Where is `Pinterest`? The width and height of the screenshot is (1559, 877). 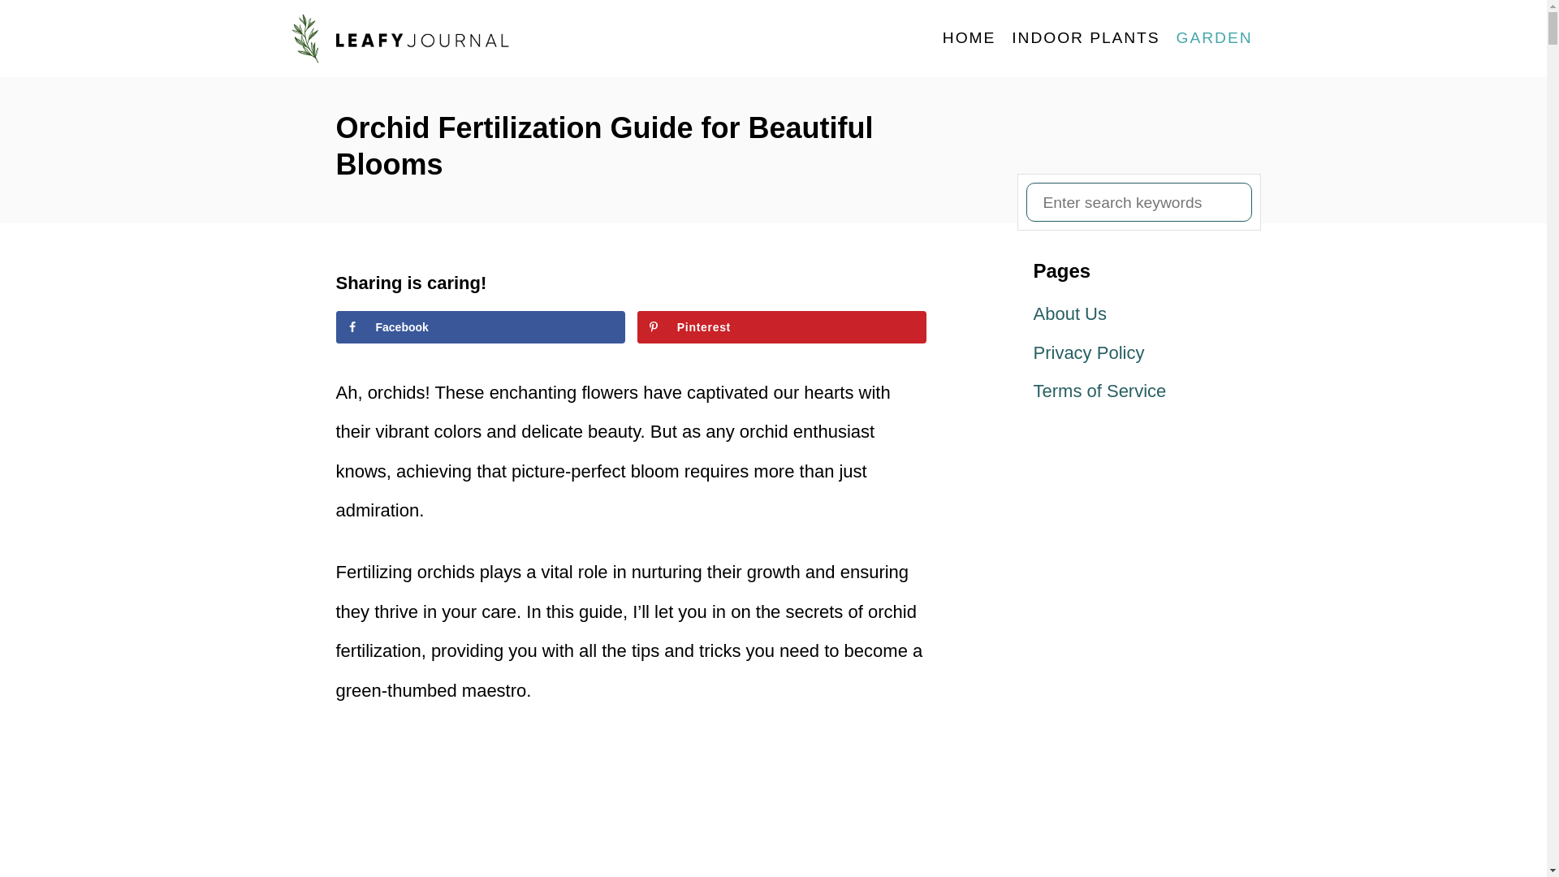
Pinterest is located at coordinates (783, 327).